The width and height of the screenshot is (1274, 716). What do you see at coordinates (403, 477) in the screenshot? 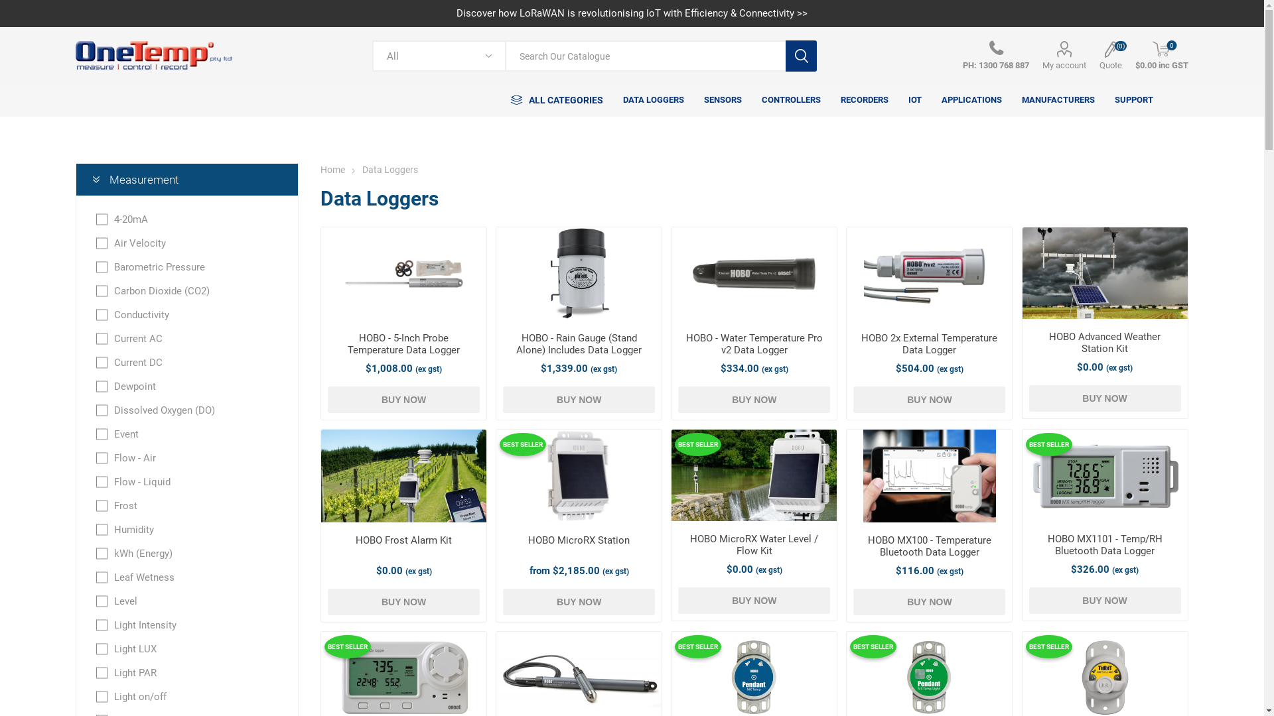
I see `Show details for HOBO Frost Alarm Kit` at bounding box center [403, 477].